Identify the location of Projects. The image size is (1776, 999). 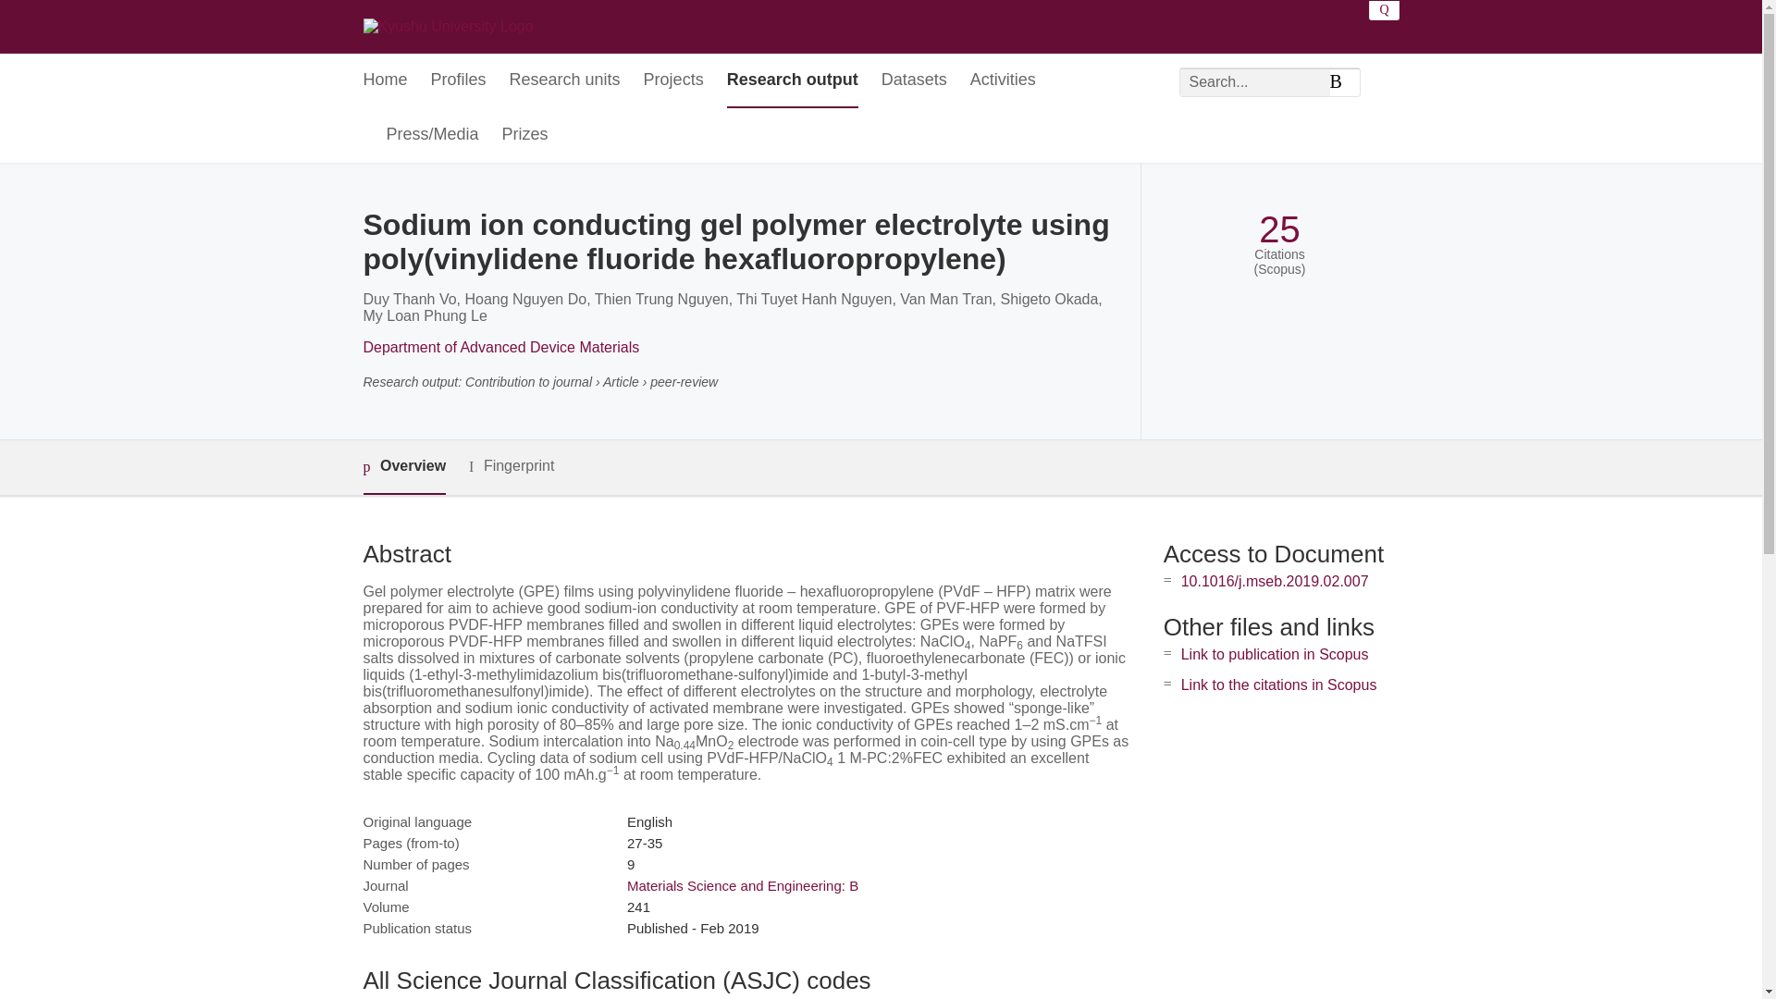
(673, 80).